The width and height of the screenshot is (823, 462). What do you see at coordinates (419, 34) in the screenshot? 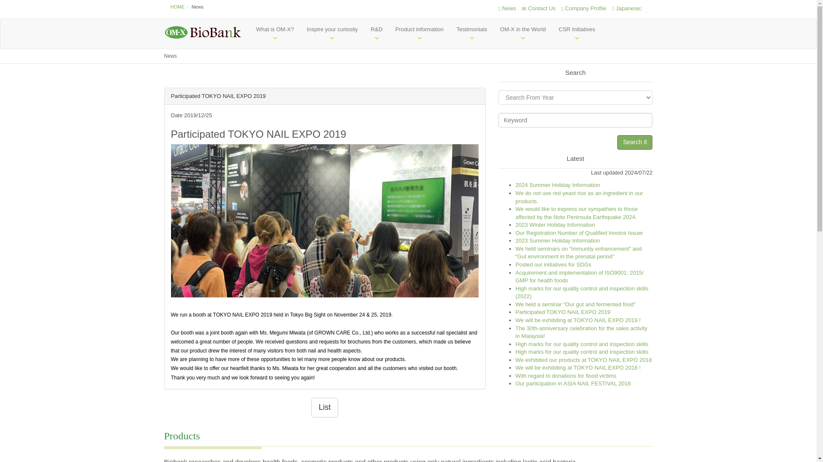
I see `Product information` at bounding box center [419, 34].